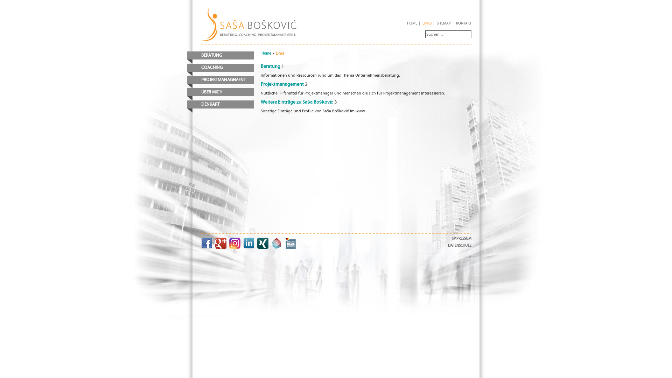 This screenshot has height=378, width=672. What do you see at coordinates (220, 55) in the screenshot?
I see `BERATUNG` at bounding box center [220, 55].